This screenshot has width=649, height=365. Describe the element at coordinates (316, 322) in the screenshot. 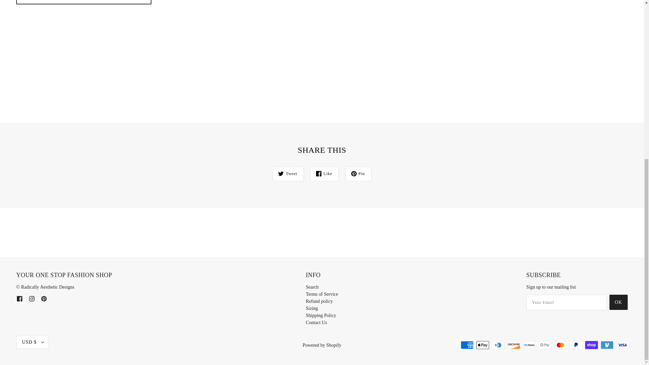

I see `Contact Us` at that location.